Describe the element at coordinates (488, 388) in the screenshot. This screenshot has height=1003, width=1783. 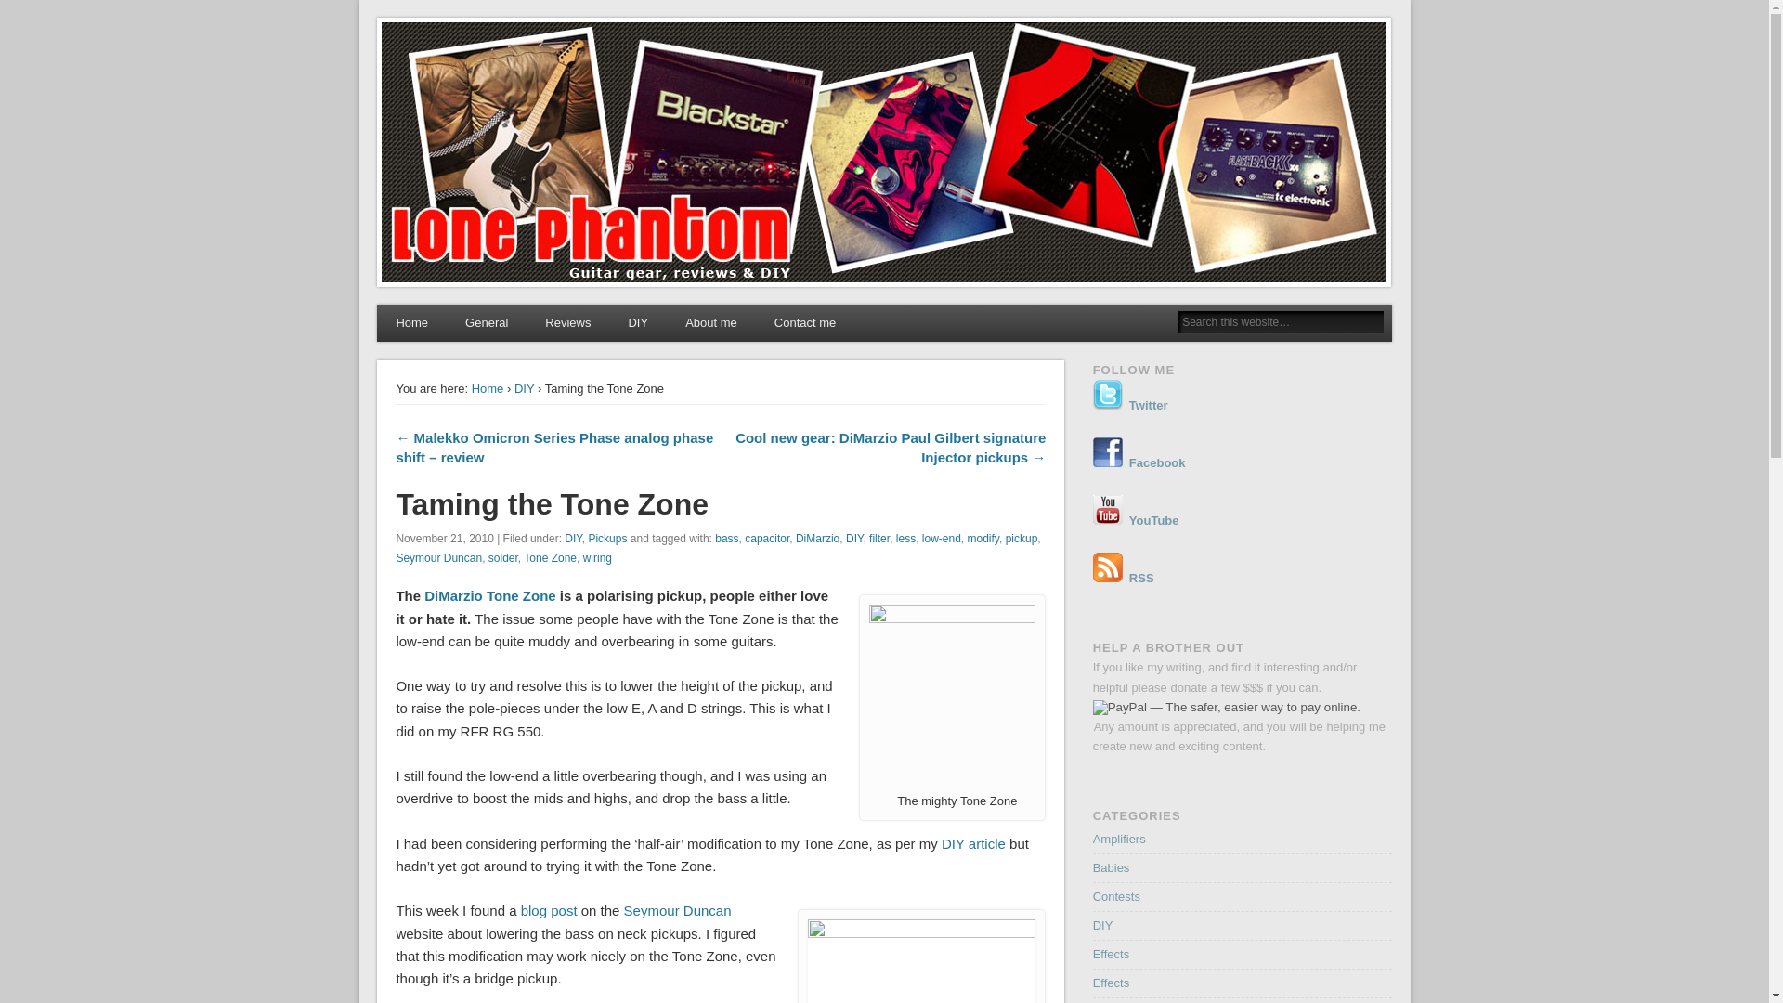
I see `Home` at that location.